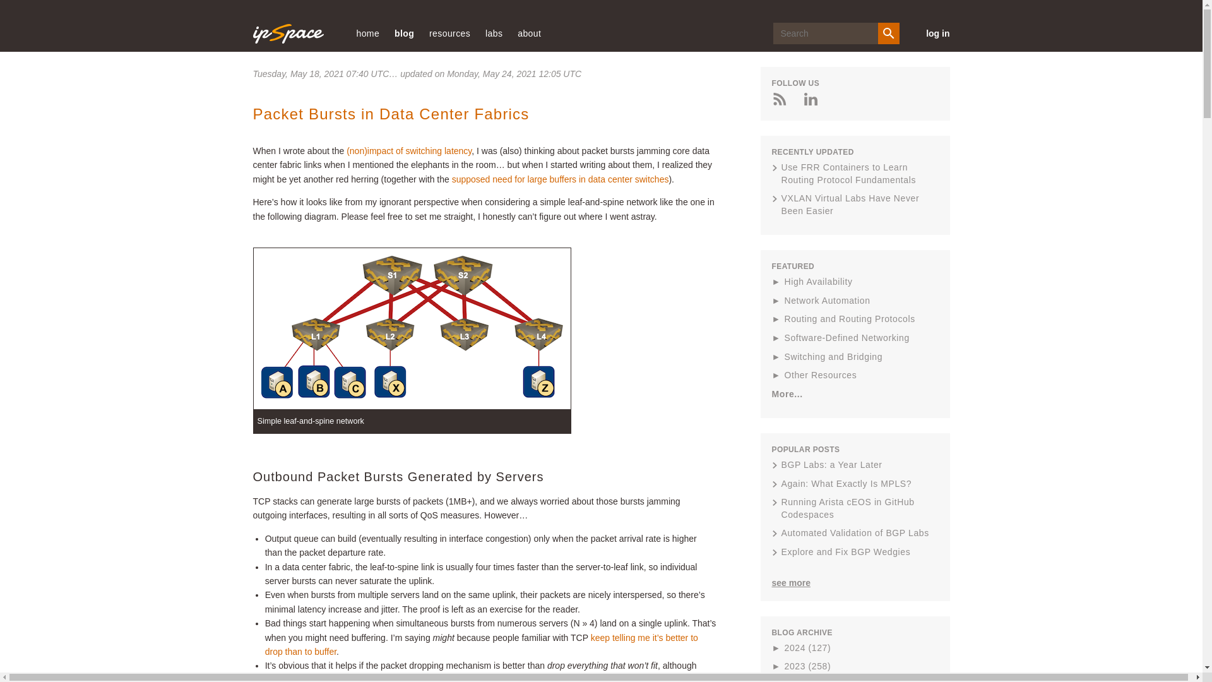 Image resolution: width=1212 pixels, height=682 pixels. I want to click on labs, so click(494, 33).